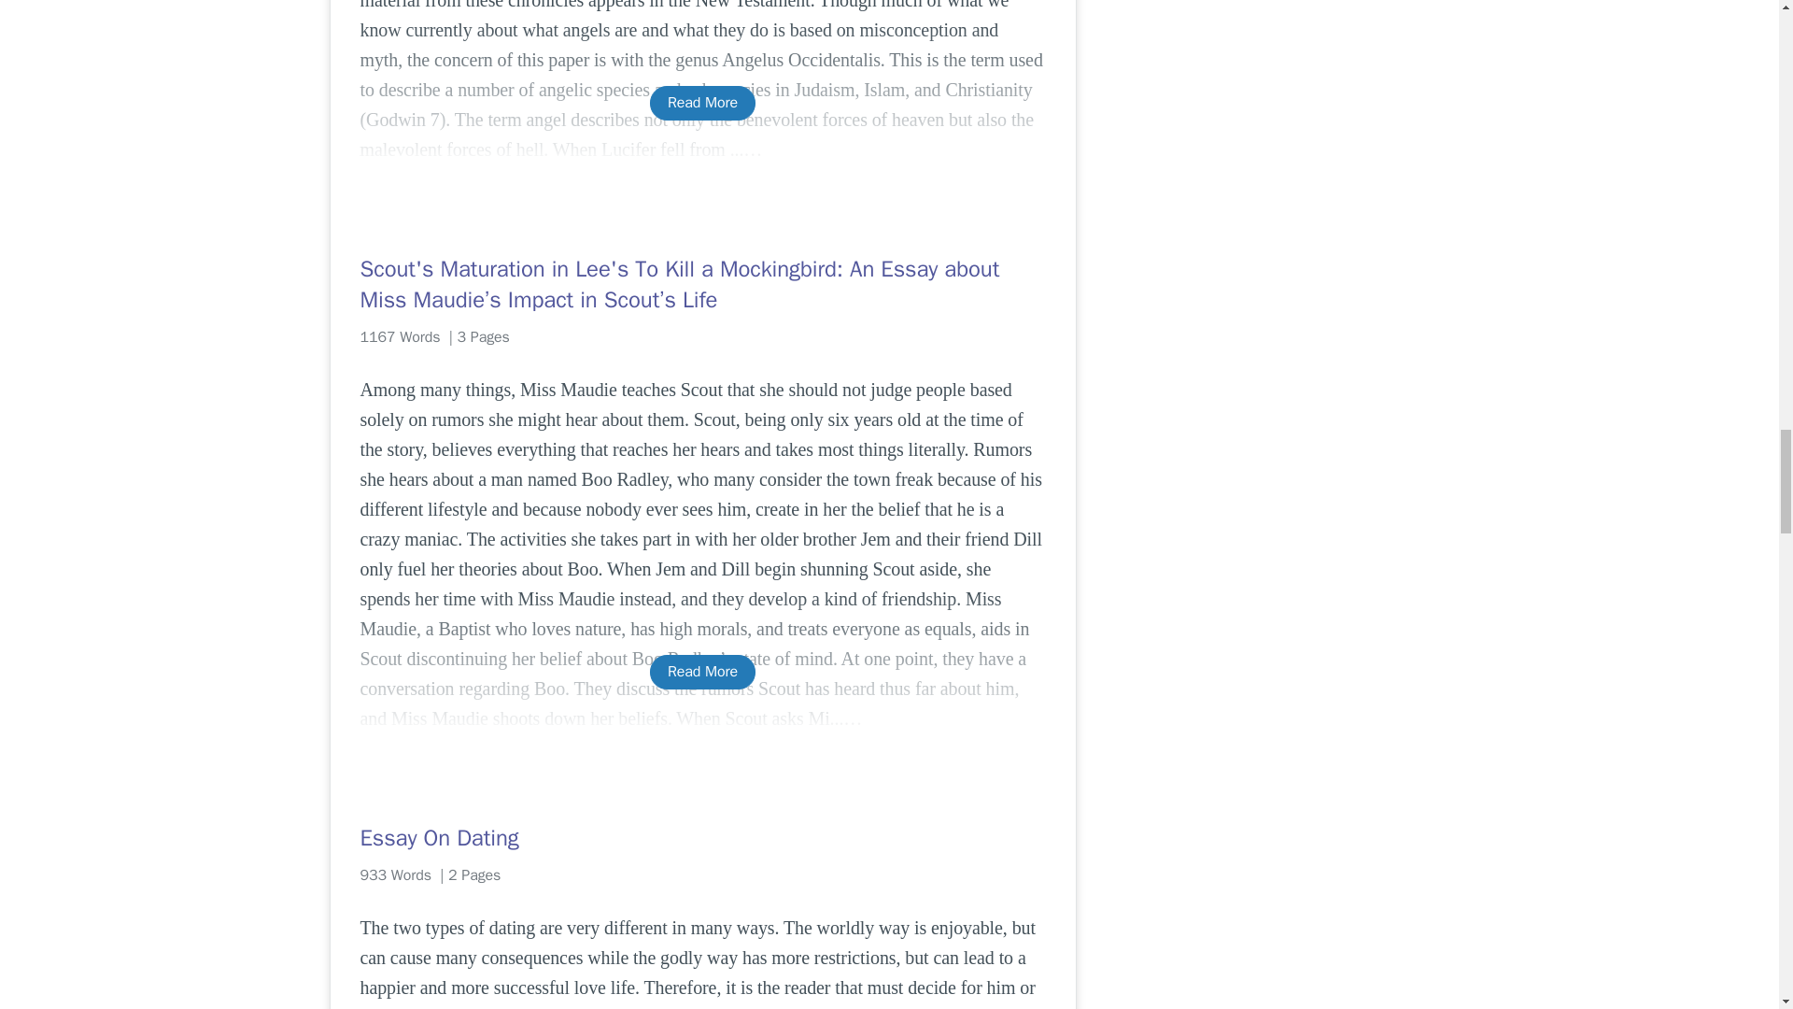 The height and width of the screenshot is (1009, 1793). Describe the element at coordinates (702, 671) in the screenshot. I see `Read More` at that location.